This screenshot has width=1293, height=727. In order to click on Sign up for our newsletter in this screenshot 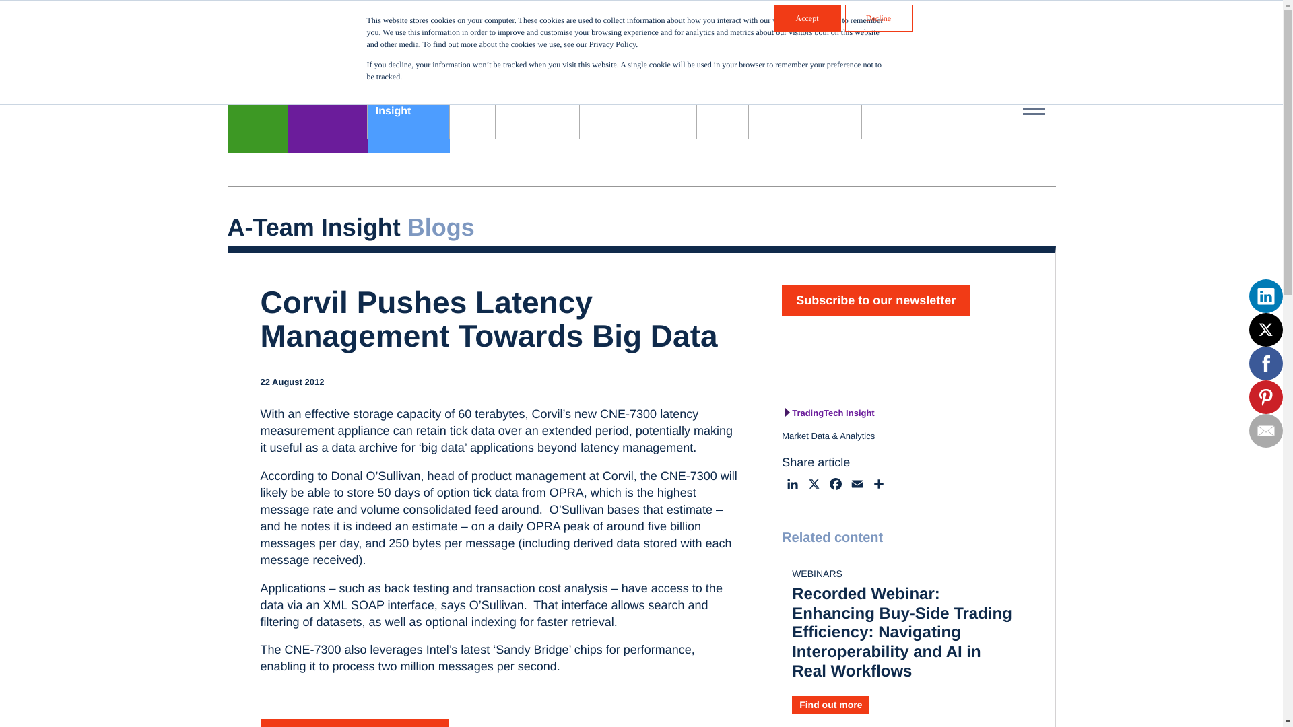, I will do `click(792, 486)`.